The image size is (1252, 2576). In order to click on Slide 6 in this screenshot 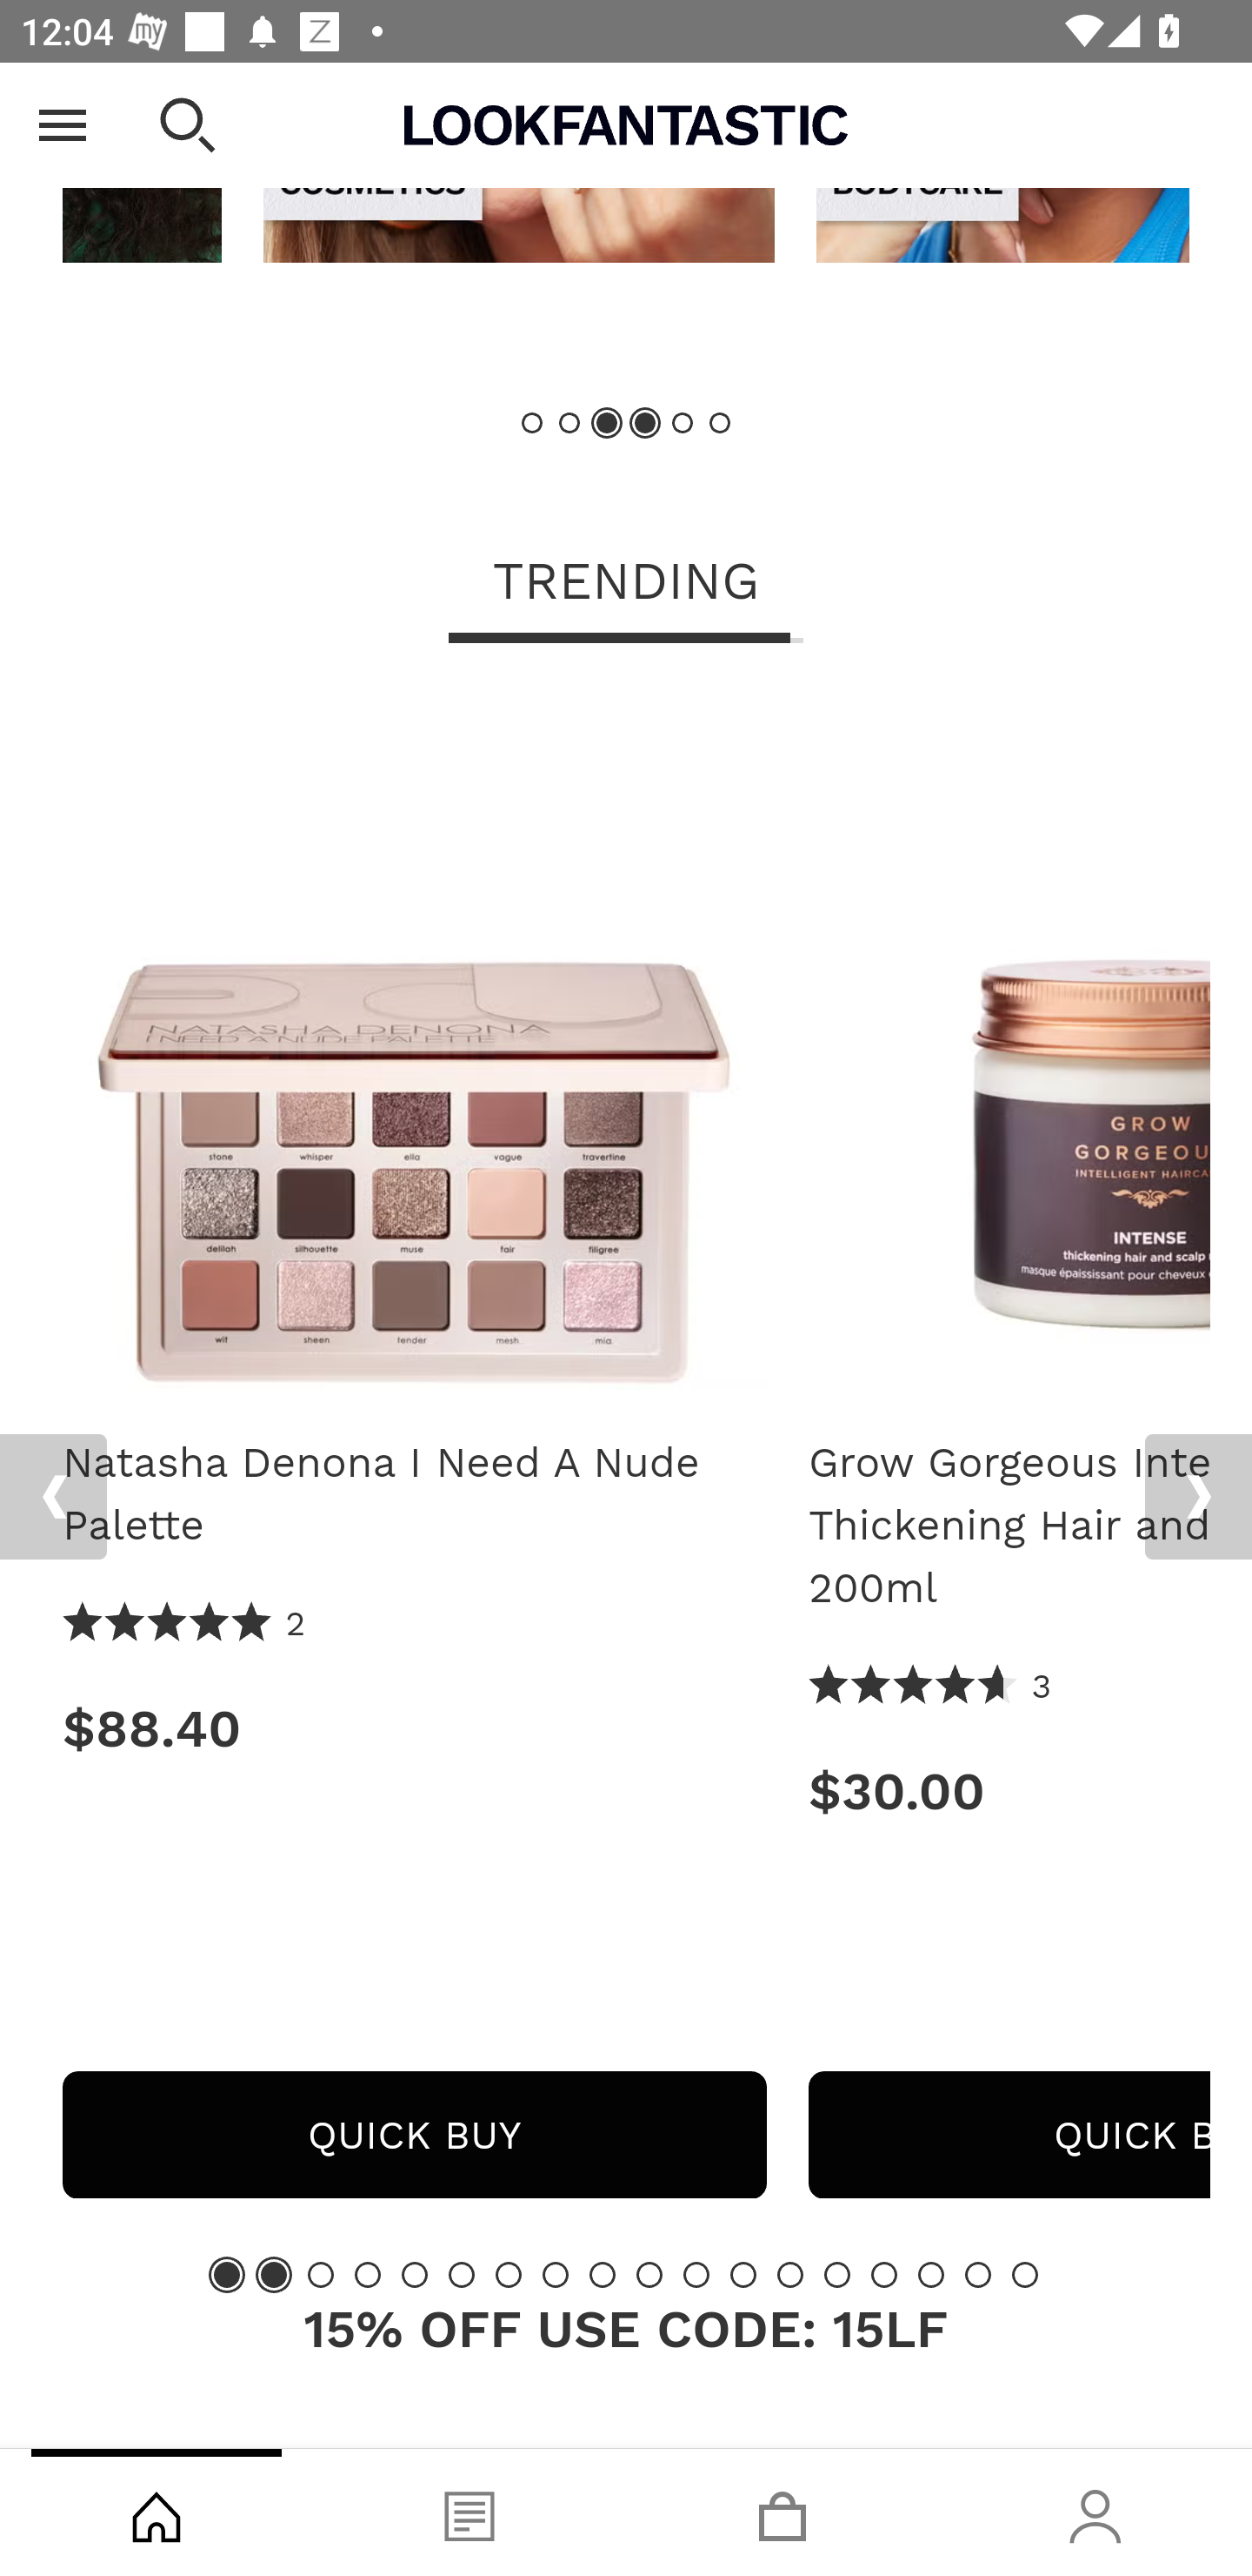, I will do `click(718, 423)`.